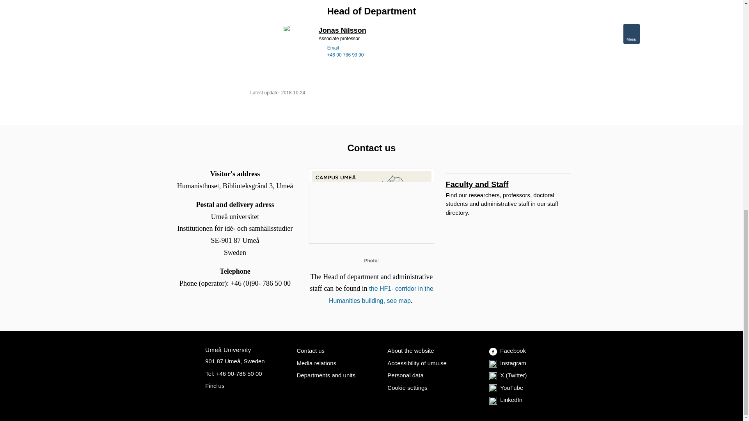  I want to click on Phone, so click(321, 54).